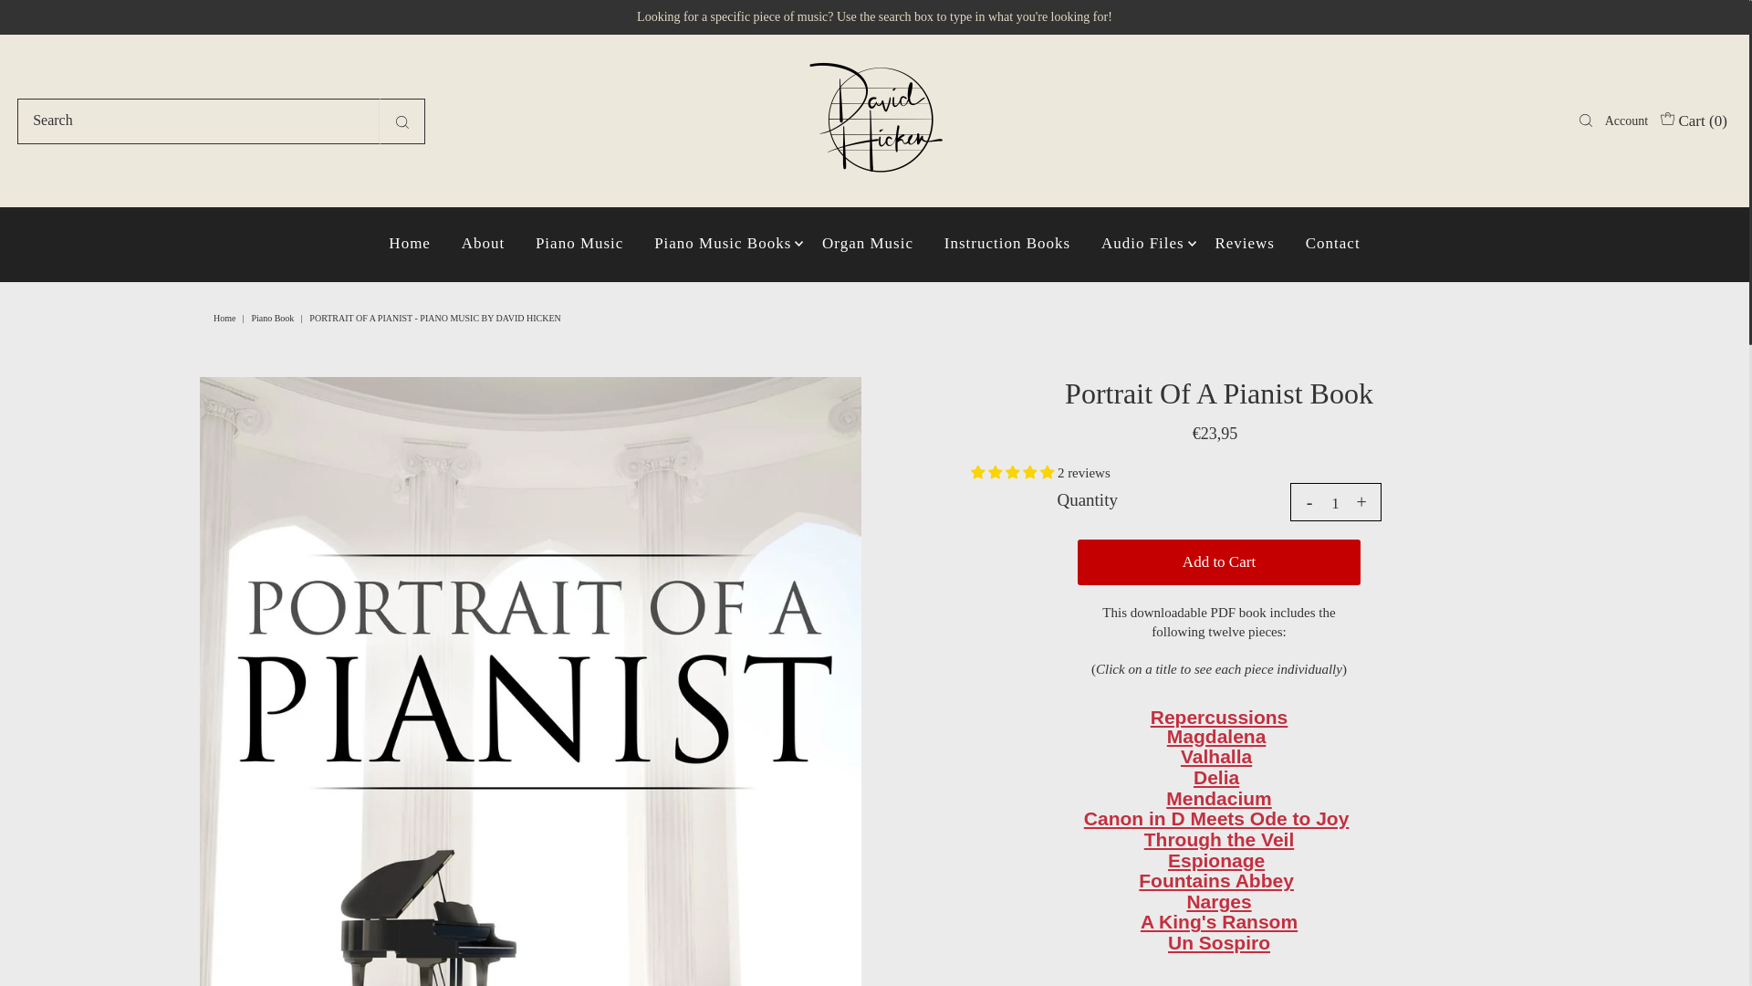 This screenshot has height=986, width=1752. What do you see at coordinates (1216, 736) in the screenshot?
I see `Magdalena Piano Sheet Music` at bounding box center [1216, 736].